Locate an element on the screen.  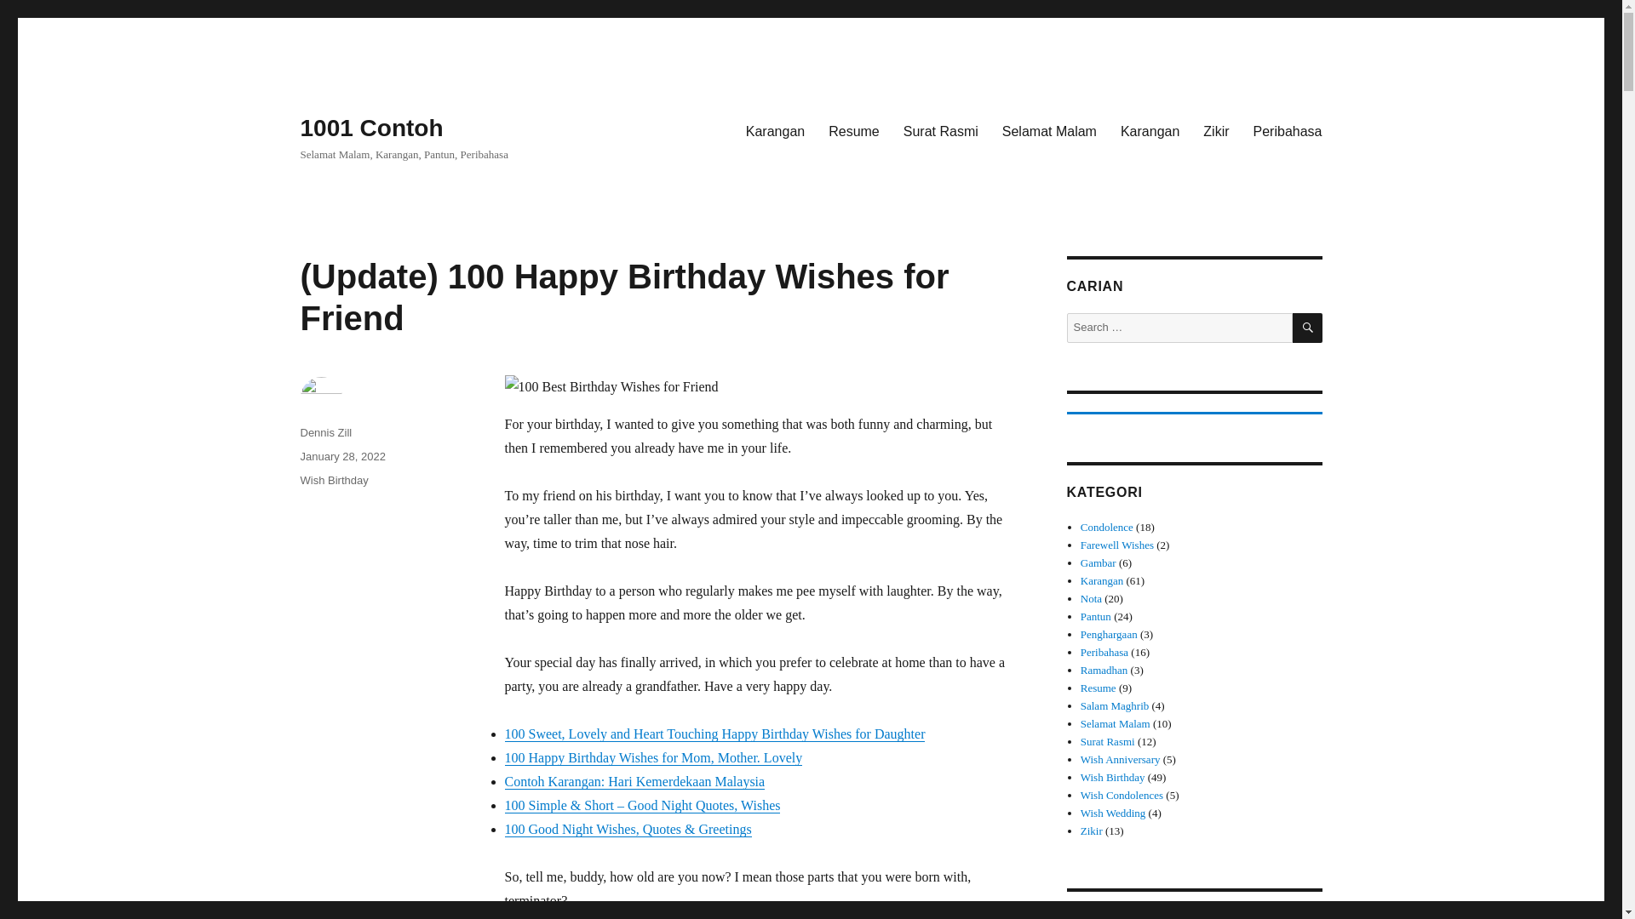
SEARCH is located at coordinates (1308, 328).